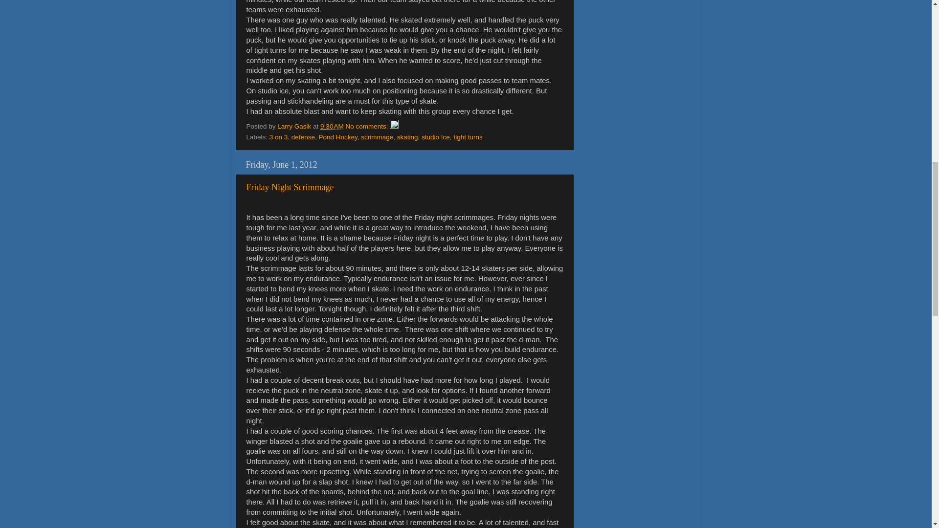 This screenshot has height=528, width=939. What do you see at coordinates (468, 137) in the screenshot?
I see `tight turns` at bounding box center [468, 137].